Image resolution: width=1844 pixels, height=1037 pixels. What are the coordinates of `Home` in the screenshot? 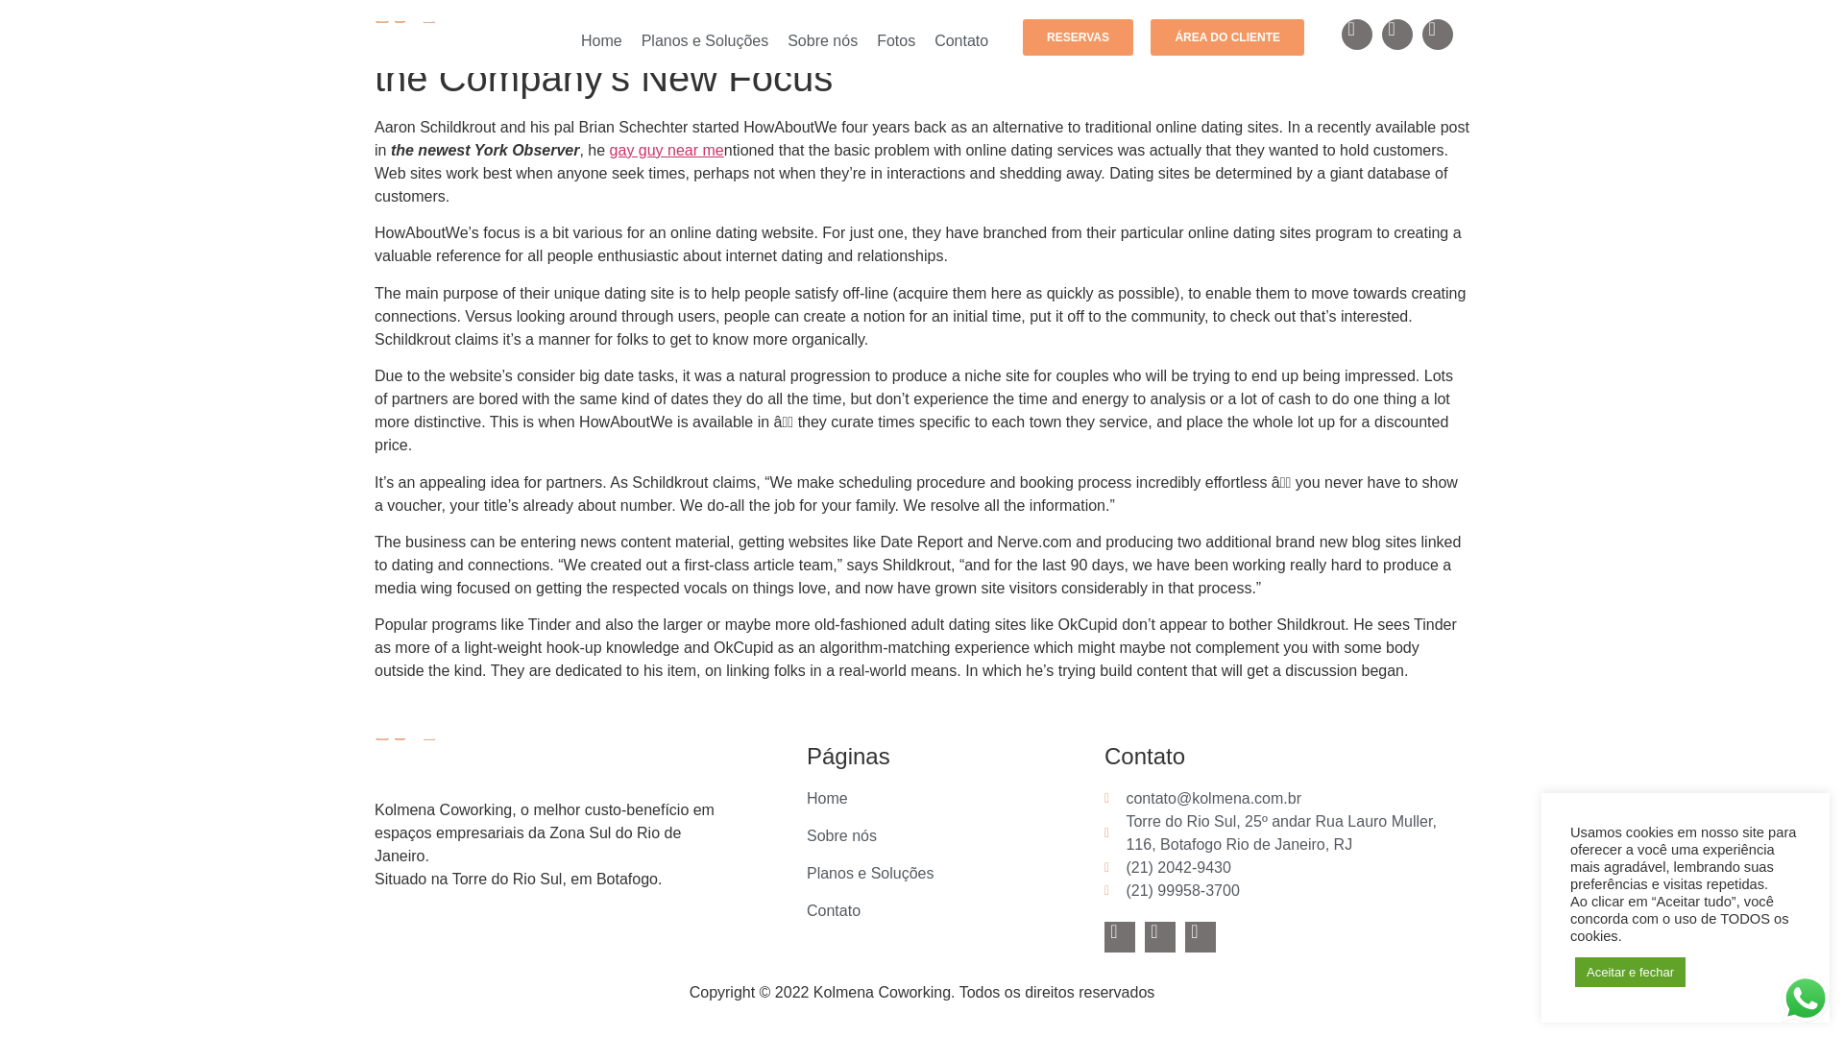 It's located at (956, 798).